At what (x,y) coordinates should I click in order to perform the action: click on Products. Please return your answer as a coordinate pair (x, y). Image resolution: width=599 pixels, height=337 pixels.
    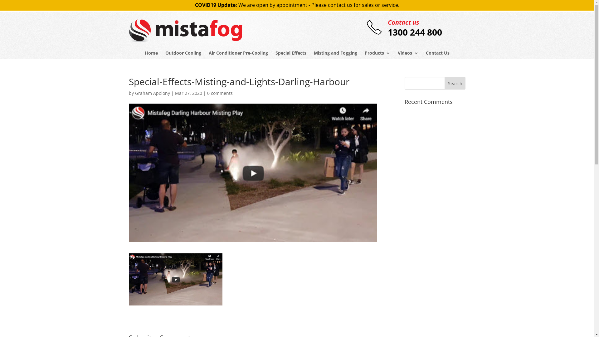
    Looking at the image, I should click on (377, 53).